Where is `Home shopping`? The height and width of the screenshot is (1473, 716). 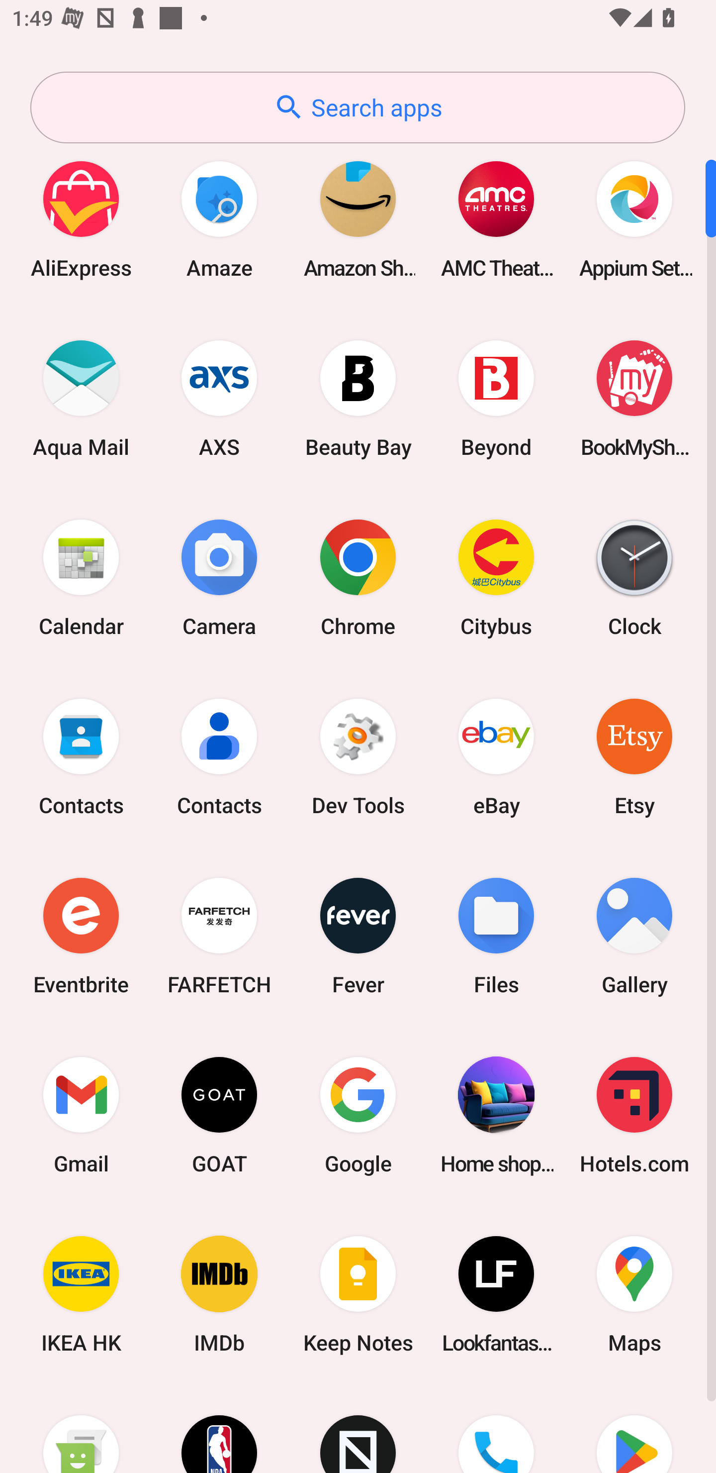
Home shopping is located at coordinates (496, 1115).